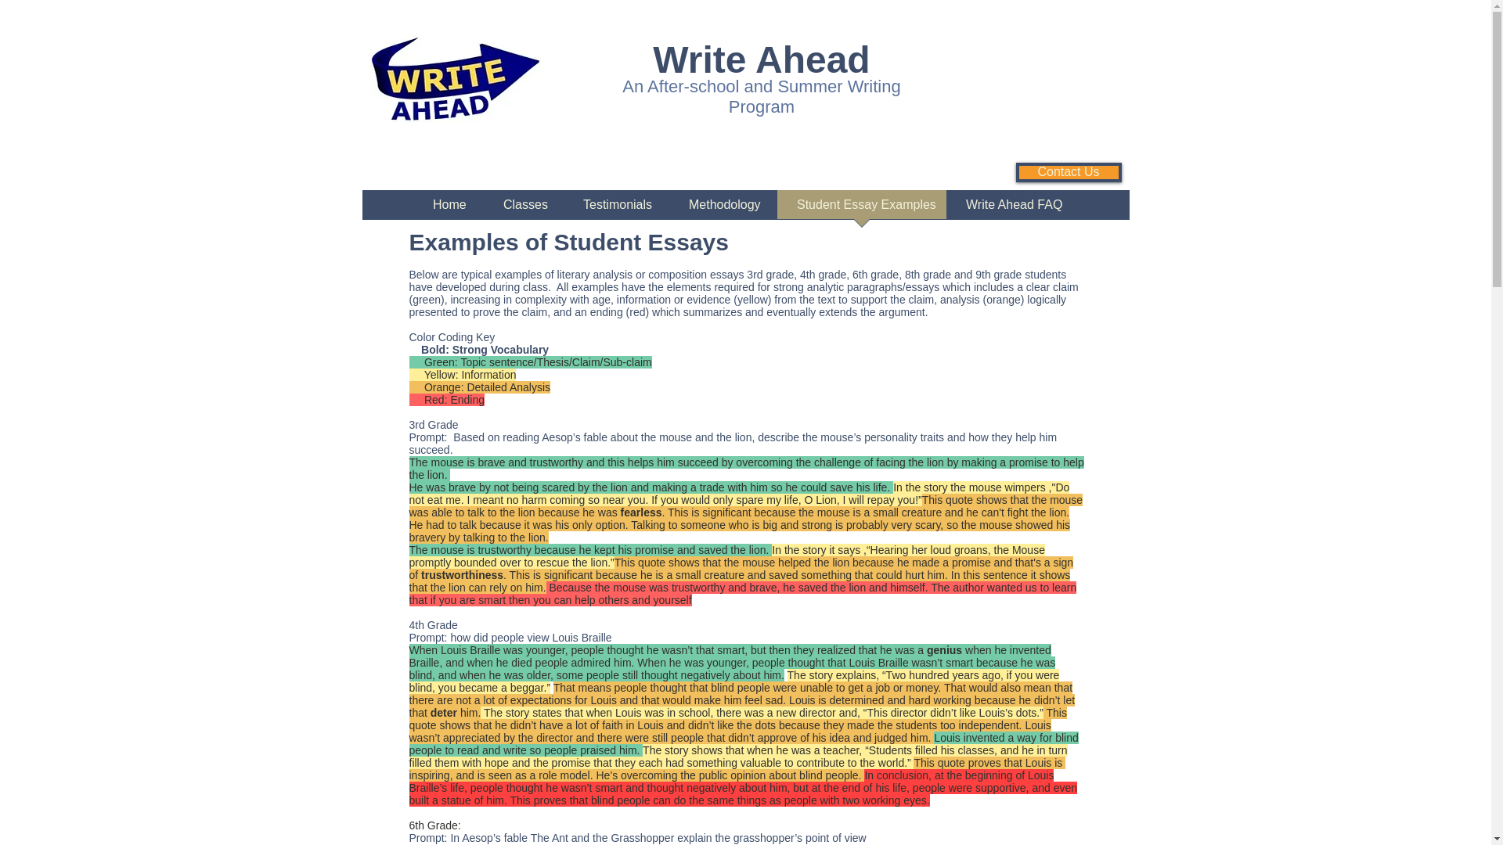  Describe the element at coordinates (616, 210) in the screenshot. I see `Testimonials` at that location.